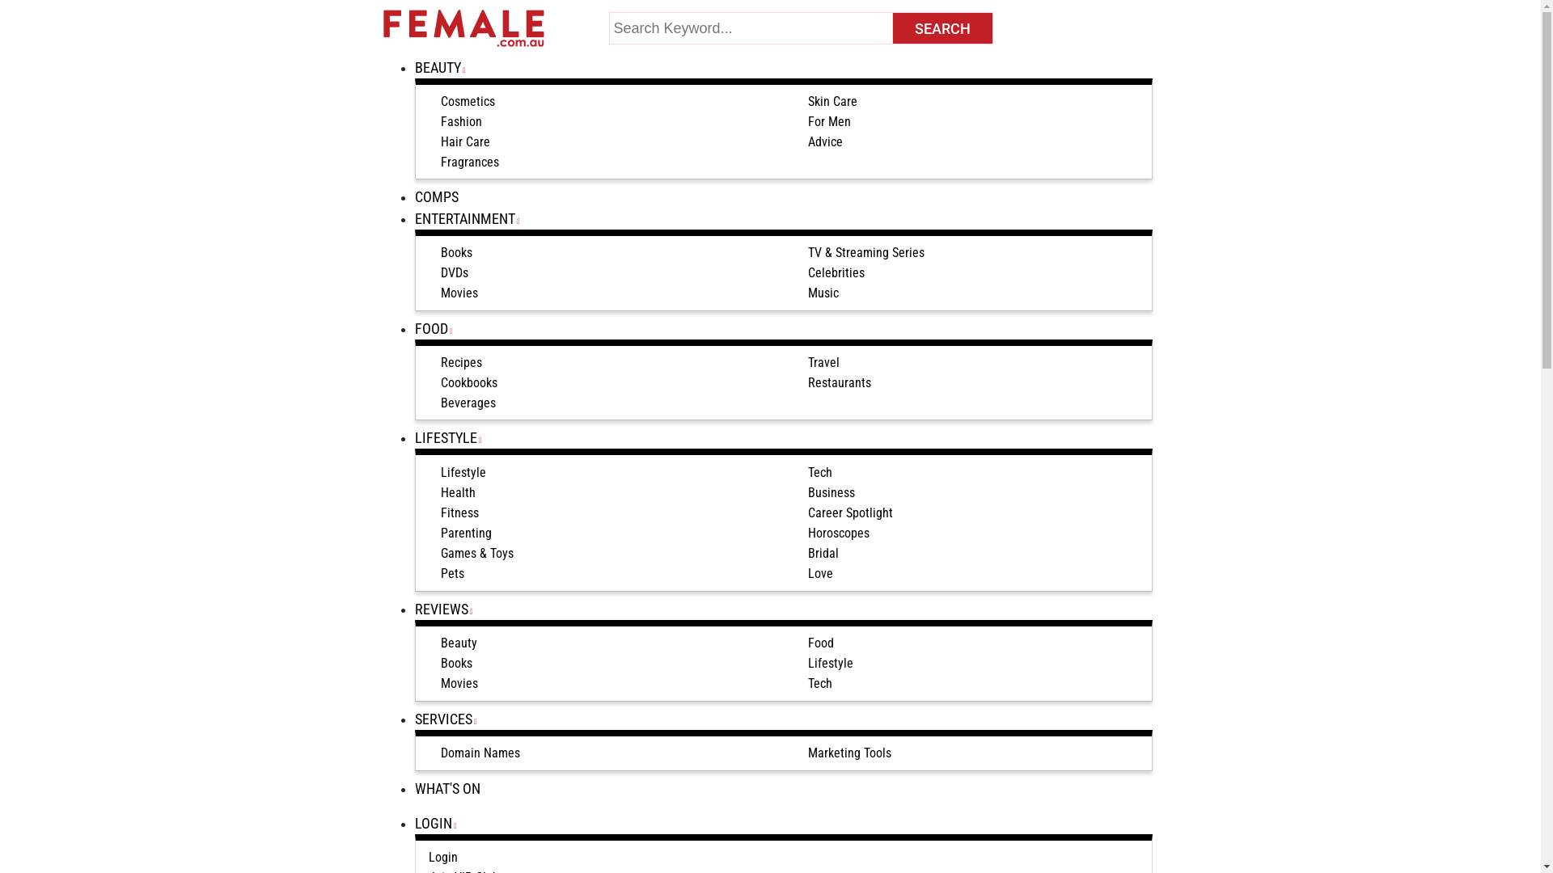 This screenshot has height=873, width=1553. Describe the element at coordinates (445, 68) in the screenshot. I see `BEAUTY` at that location.